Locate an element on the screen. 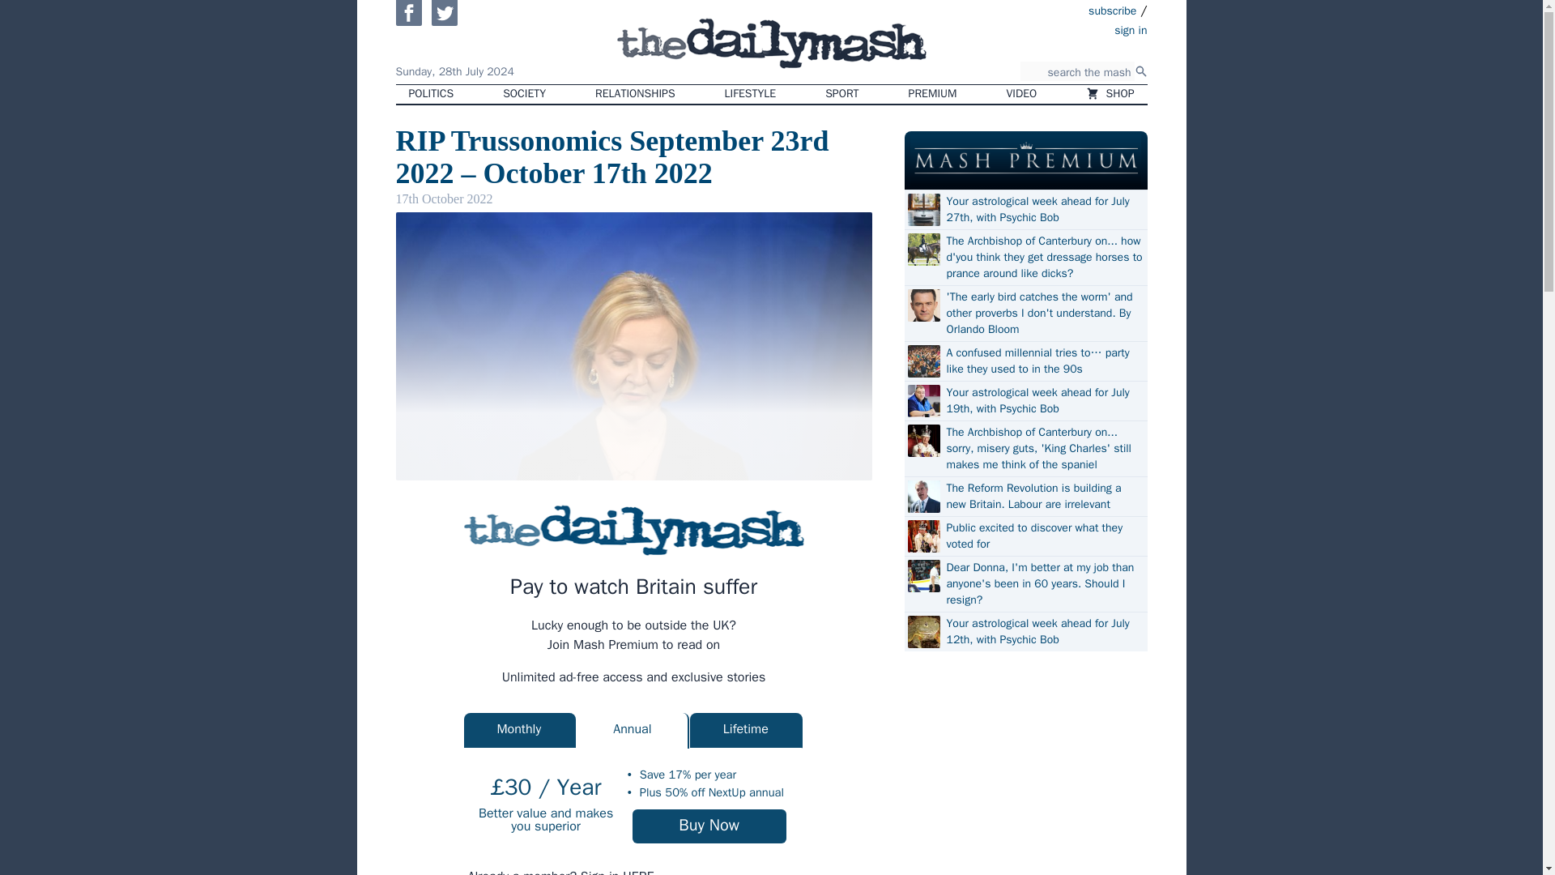 The image size is (1555, 875). Your astrological week ahead for July 19th, with Psychic Bob is located at coordinates (1044, 401).